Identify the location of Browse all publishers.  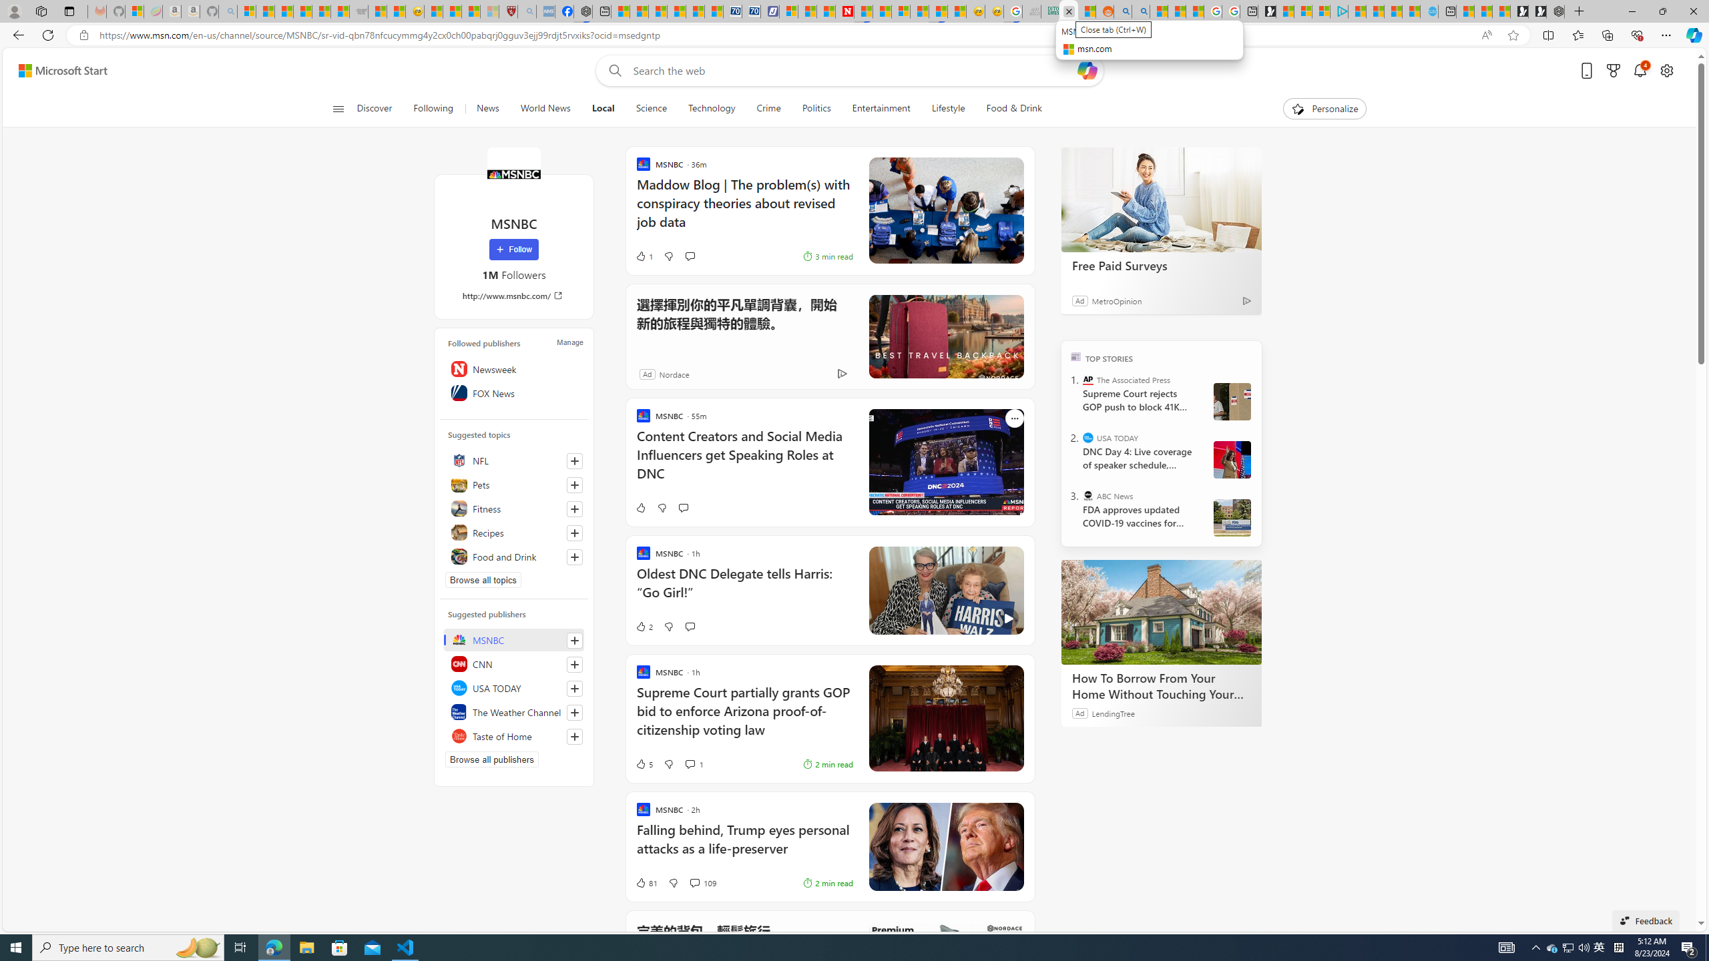
(492, 759).